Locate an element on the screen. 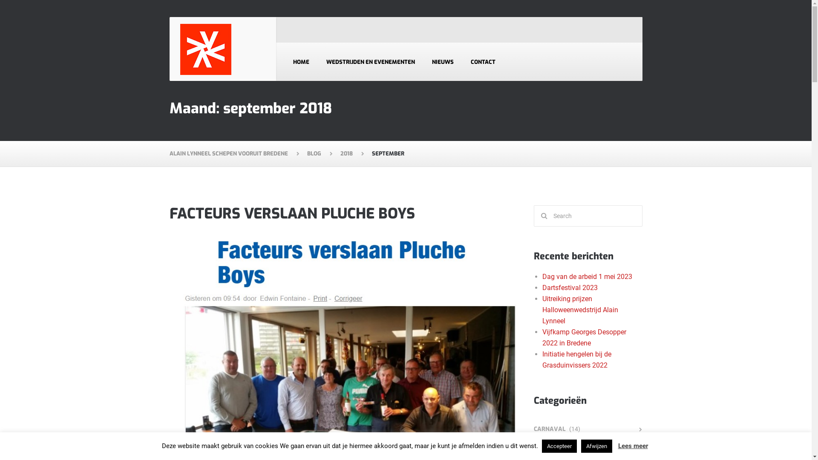  Dartsfestival 2023 is located at coordinates (570, 288).